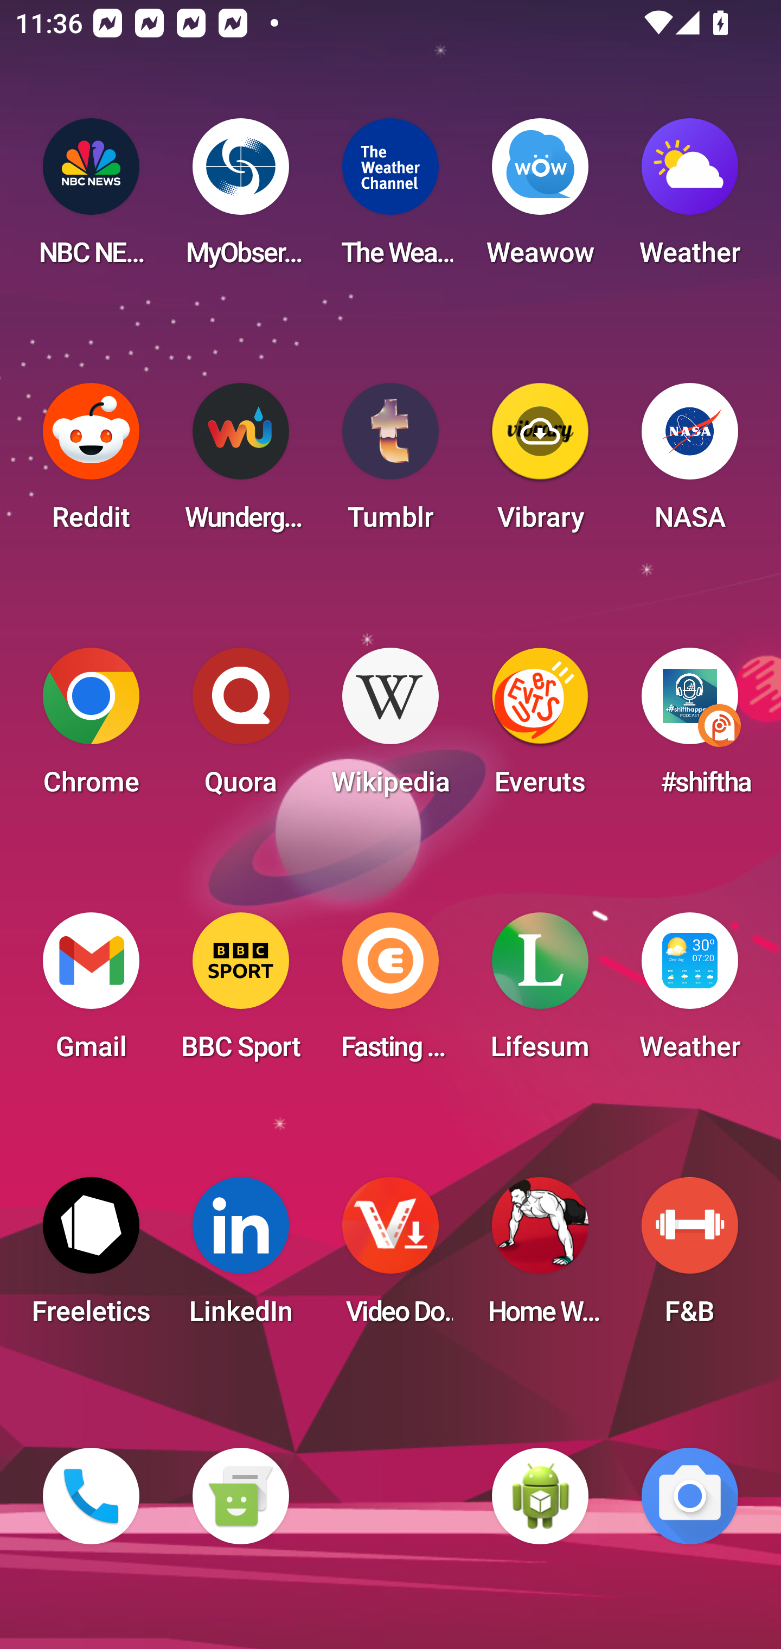  Describe the element at coordinates (91, 199) in the screenshot. I see `NBC NEWS` at that location.